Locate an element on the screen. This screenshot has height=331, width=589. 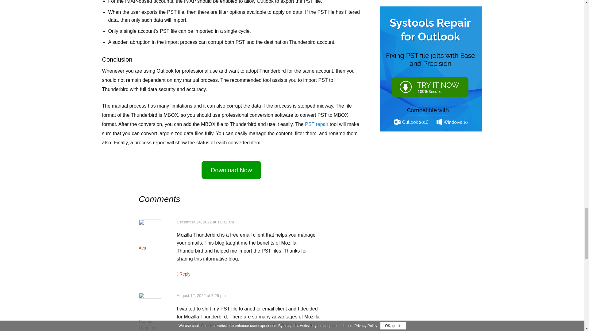
Download Now is located at coordinates (231, 170).